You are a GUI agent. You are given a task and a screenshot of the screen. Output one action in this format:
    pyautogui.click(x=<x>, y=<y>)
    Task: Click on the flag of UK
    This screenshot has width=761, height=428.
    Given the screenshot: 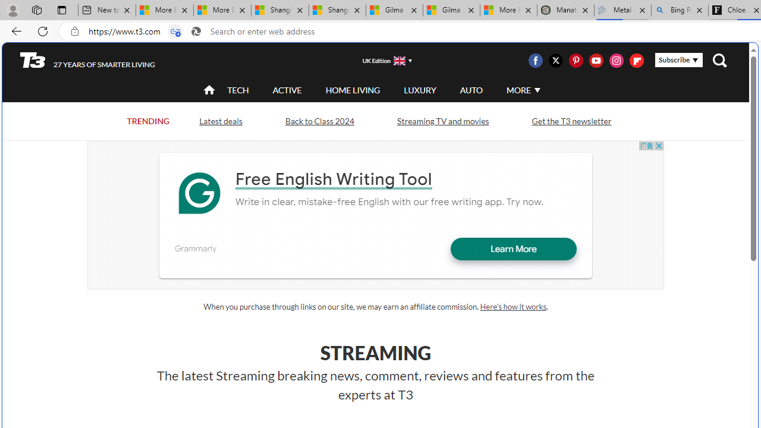 What is the action you would take?
    pyautogui.click(x=400, y=61)
    